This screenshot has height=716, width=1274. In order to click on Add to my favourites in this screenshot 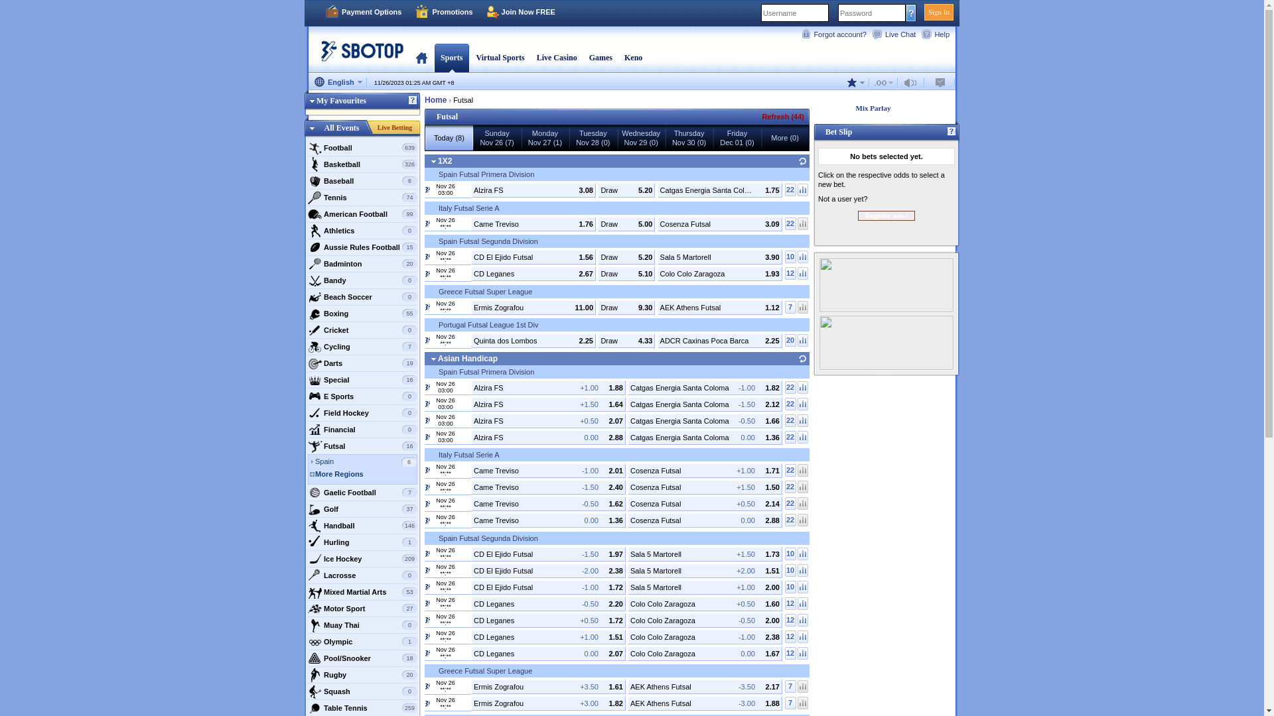, I will do `click(467, 271)`.